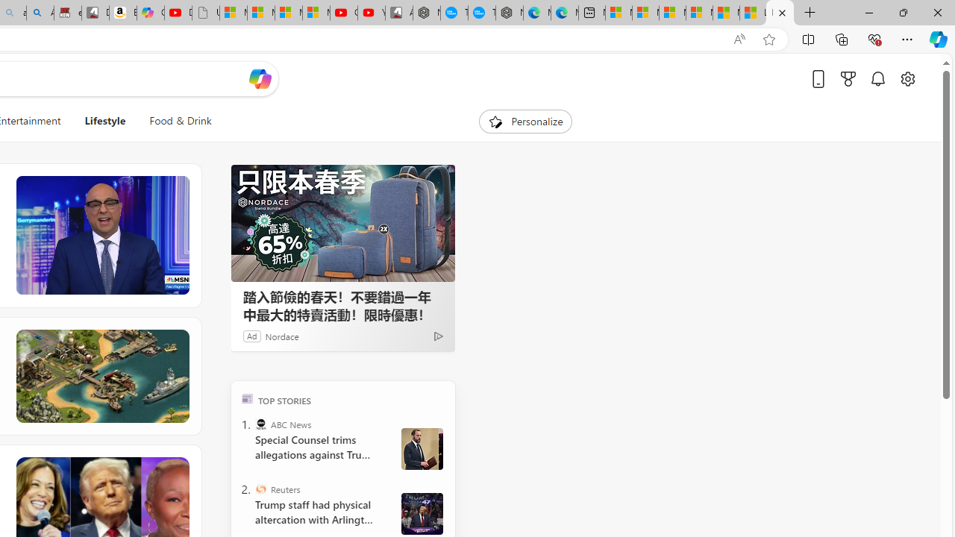 This screenshot has height=537, width=955. What do you see at coordinates (175, 121) in the screenshot?
I see `Food & Drink` at bounding box center [175, 121].